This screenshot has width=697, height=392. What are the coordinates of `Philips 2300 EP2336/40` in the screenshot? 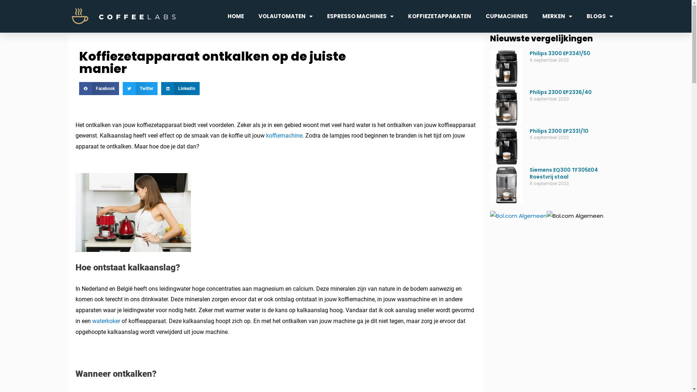 It's located at (561, 92).